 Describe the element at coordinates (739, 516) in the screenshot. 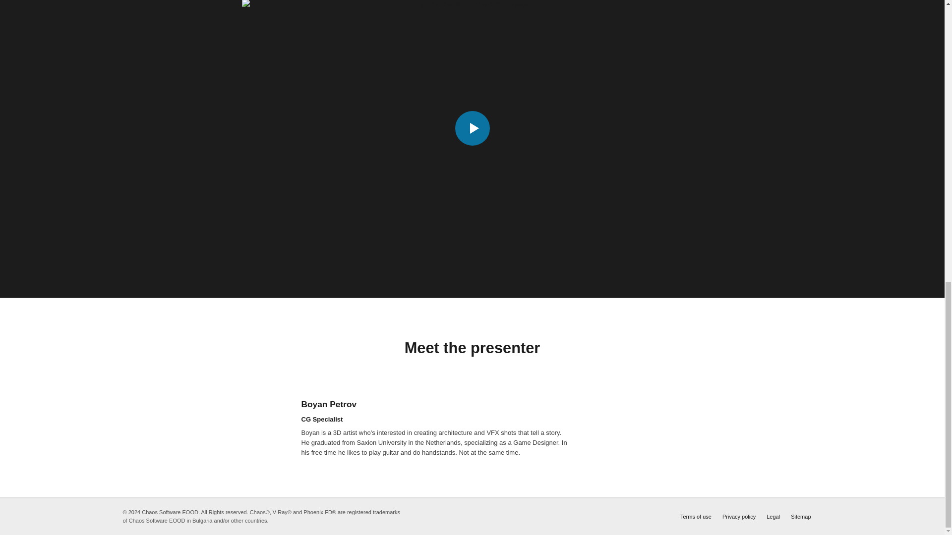

I see `Privacy policy` at that location.